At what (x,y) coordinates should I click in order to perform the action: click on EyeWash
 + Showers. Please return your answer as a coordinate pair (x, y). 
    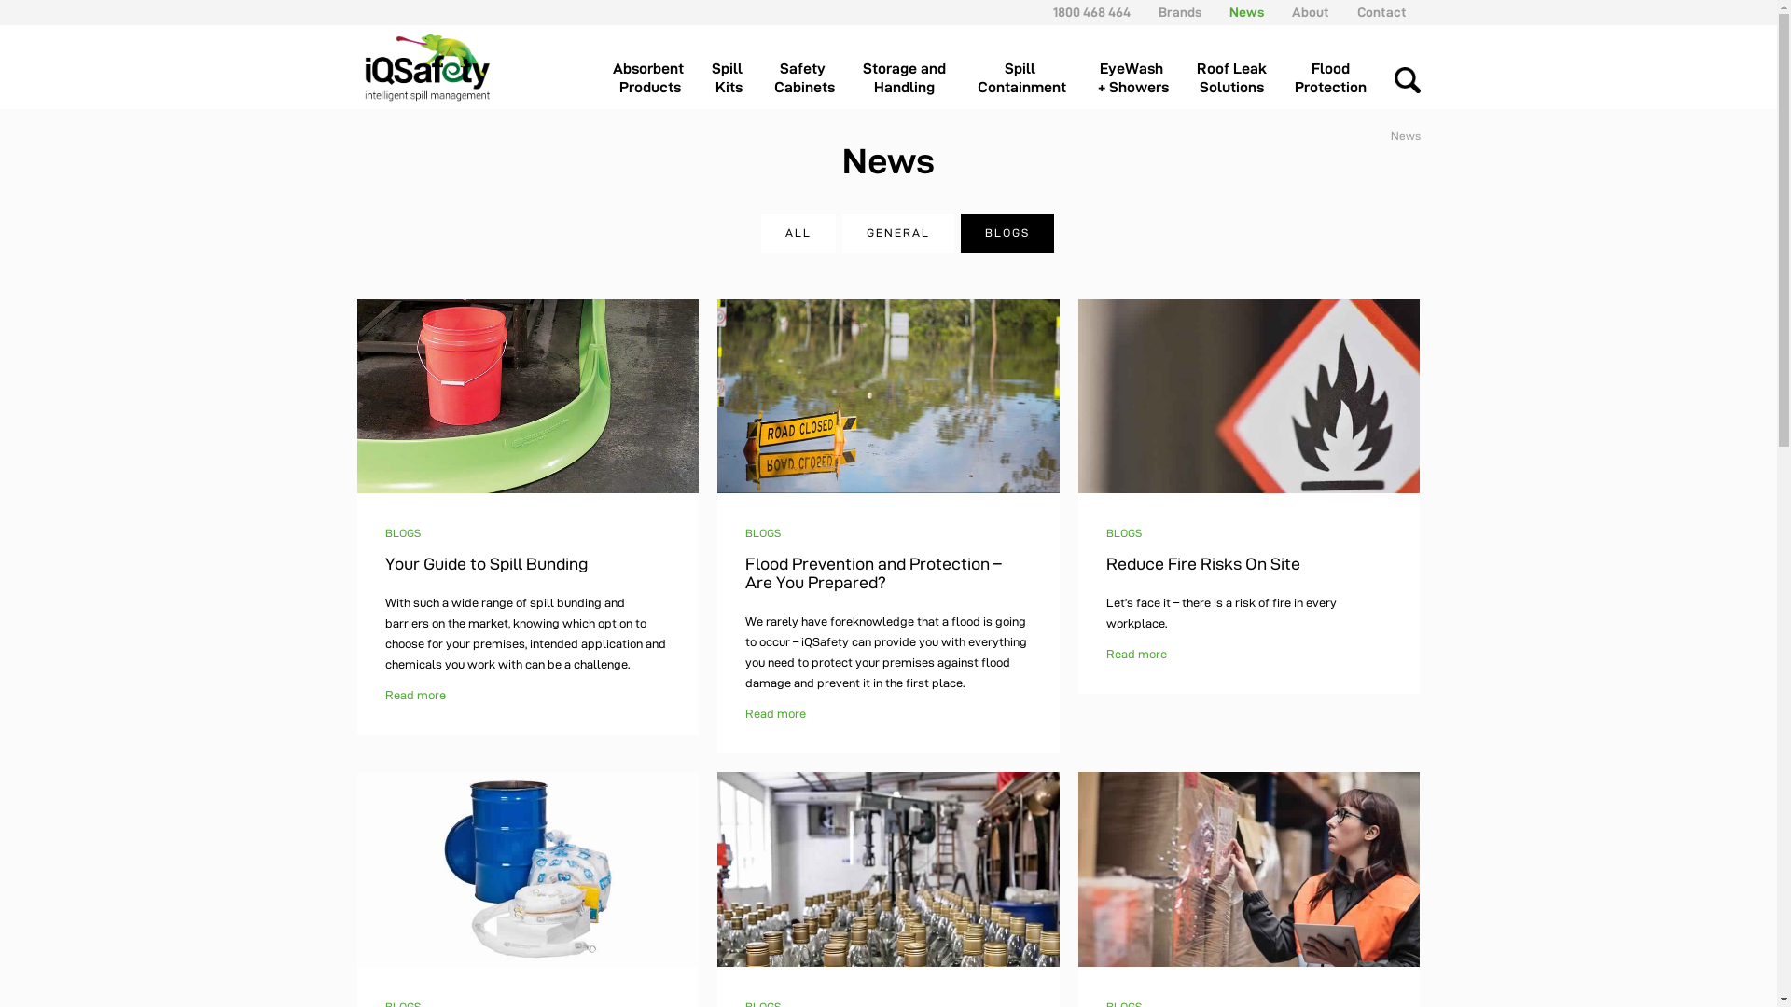
    Looking at the image, I should click on (1131, 84).